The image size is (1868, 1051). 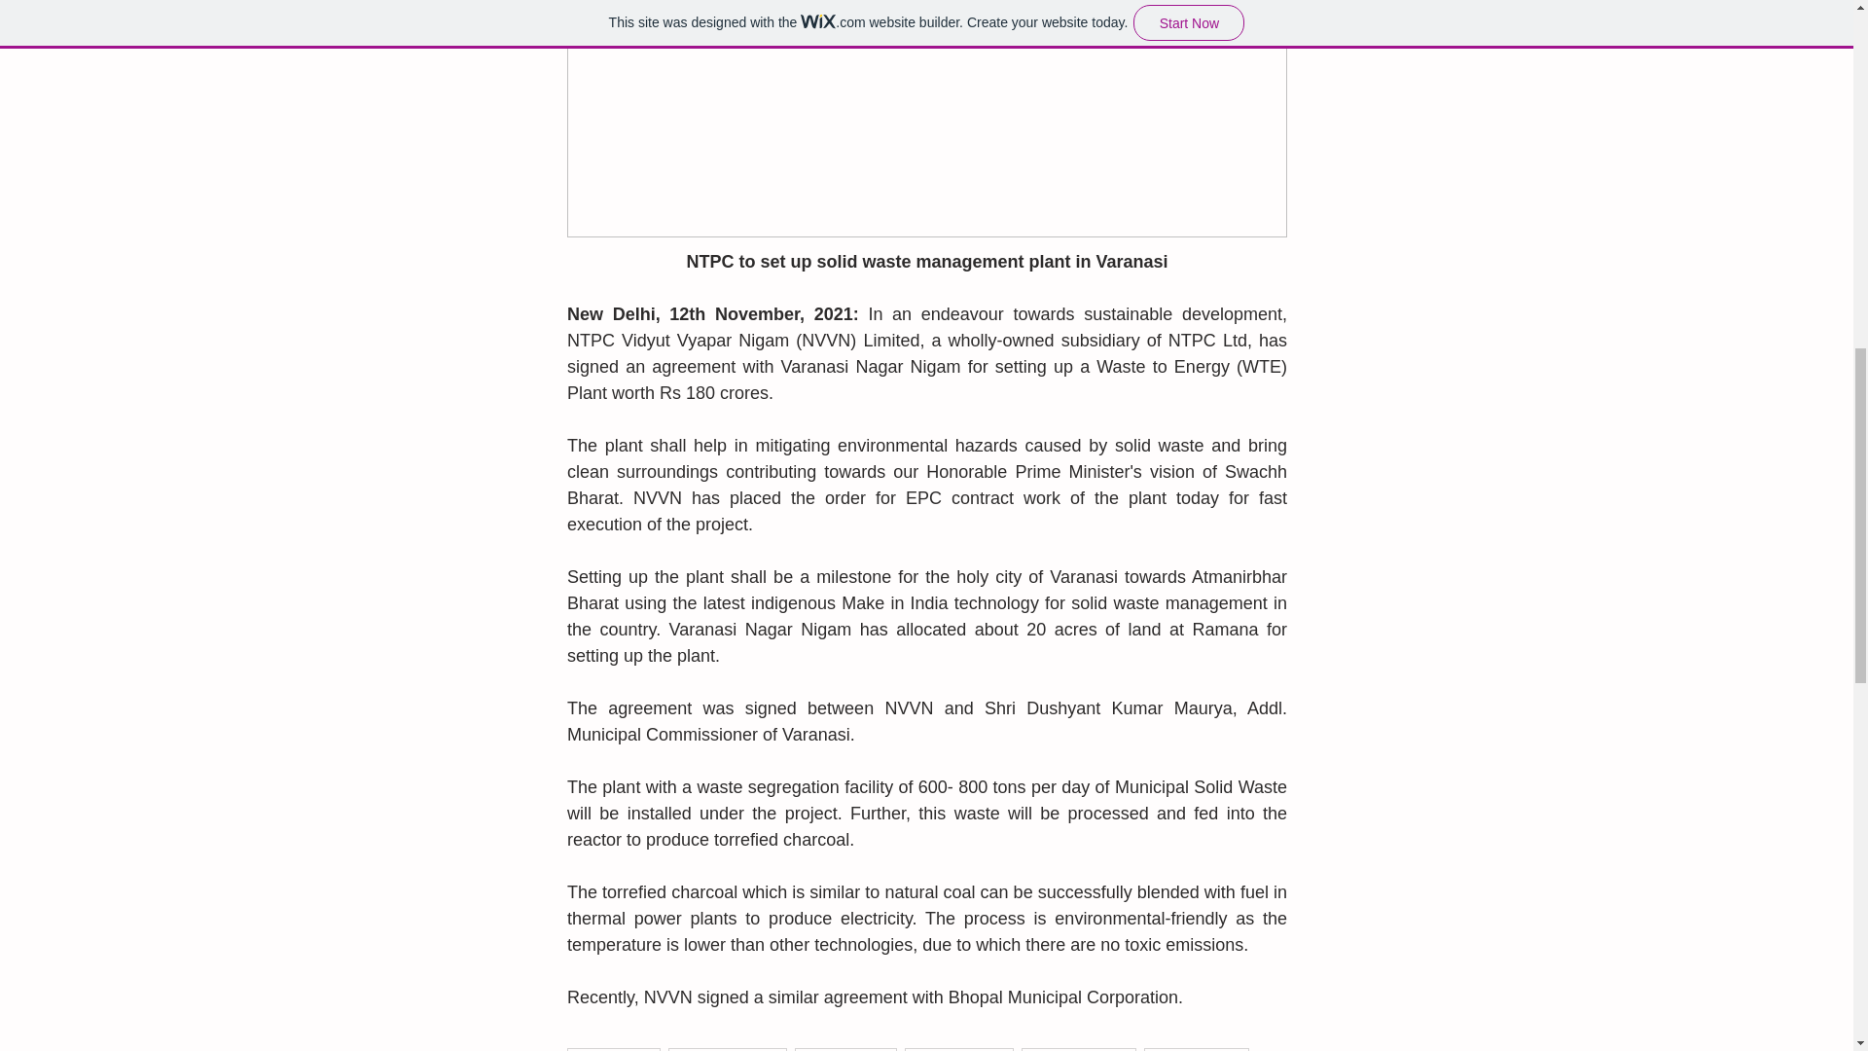 I want to click on biz industry, so click(x=613, y=1049).